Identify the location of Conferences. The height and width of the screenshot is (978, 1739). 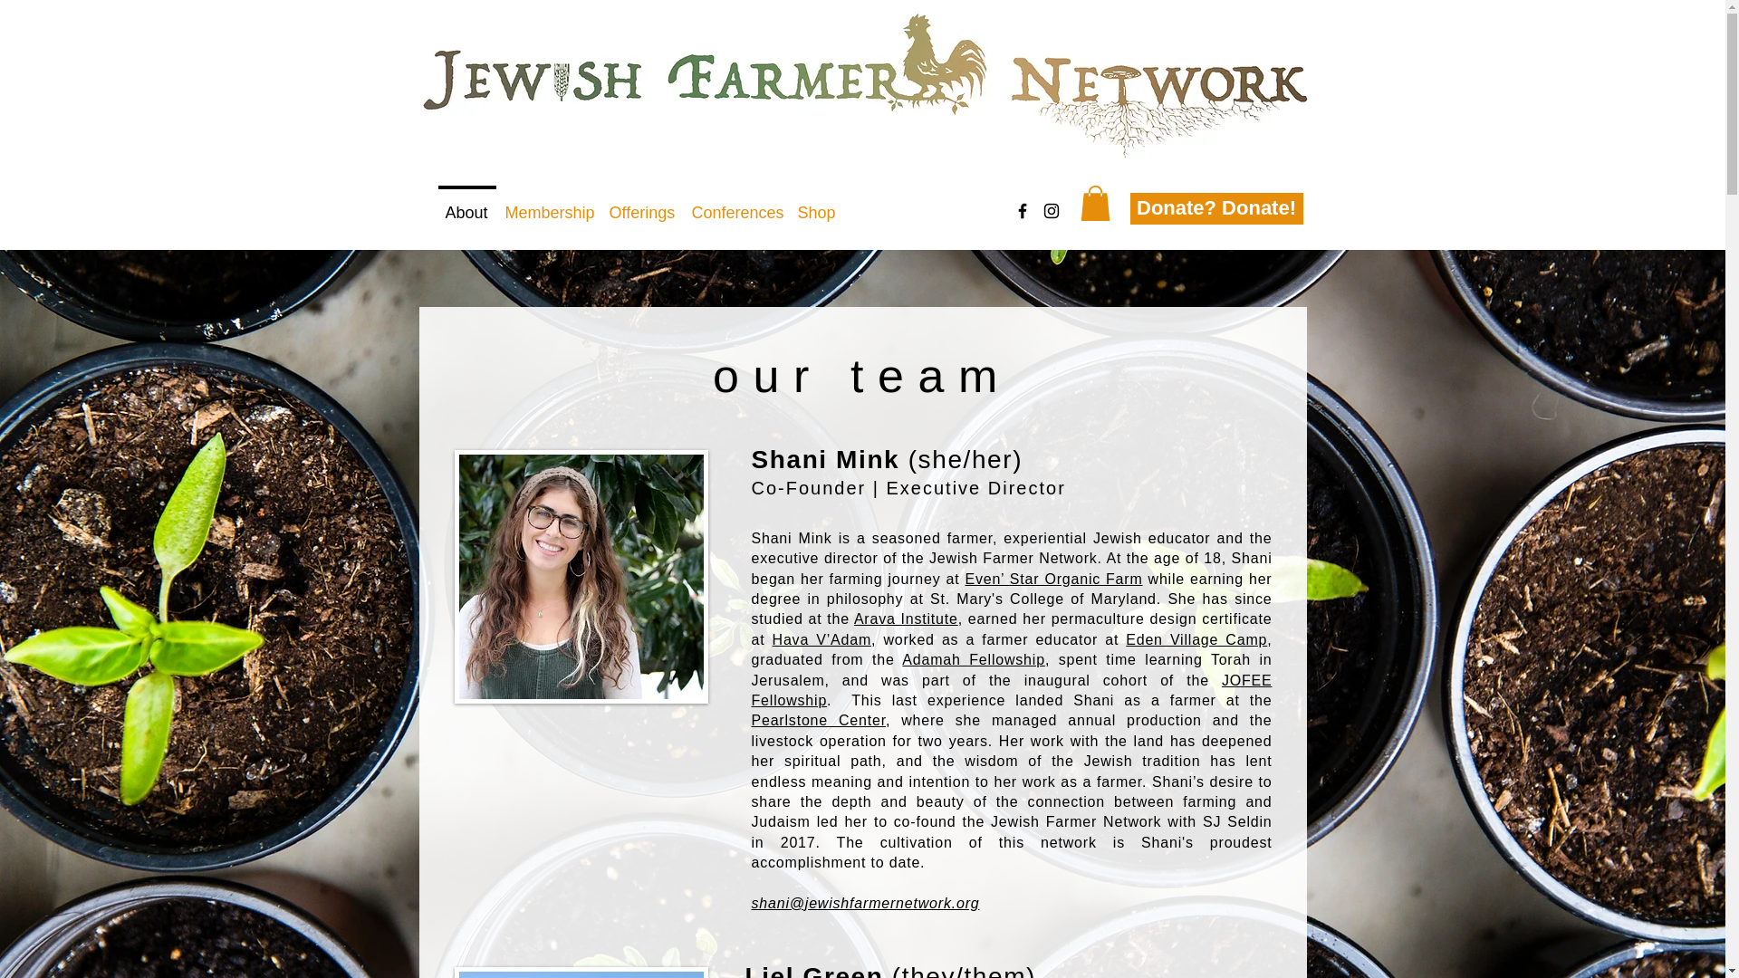
(735, 205).